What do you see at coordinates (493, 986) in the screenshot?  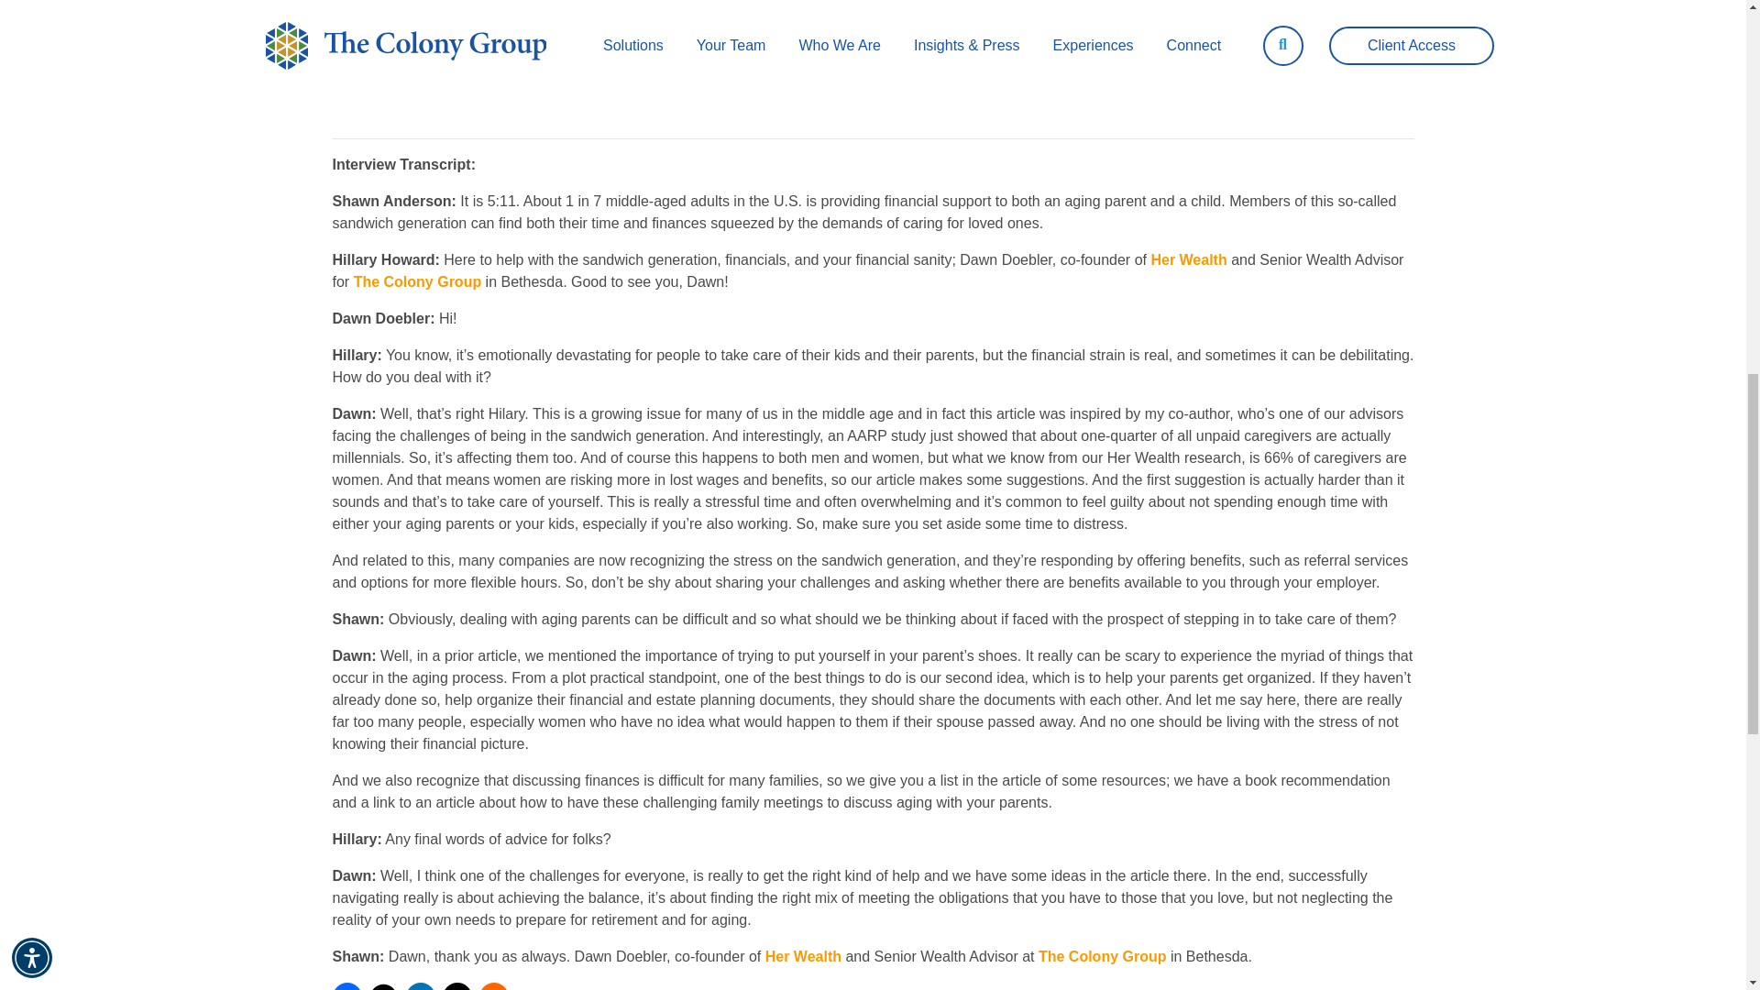 I see `More share links` at bounding box center [493, 986].